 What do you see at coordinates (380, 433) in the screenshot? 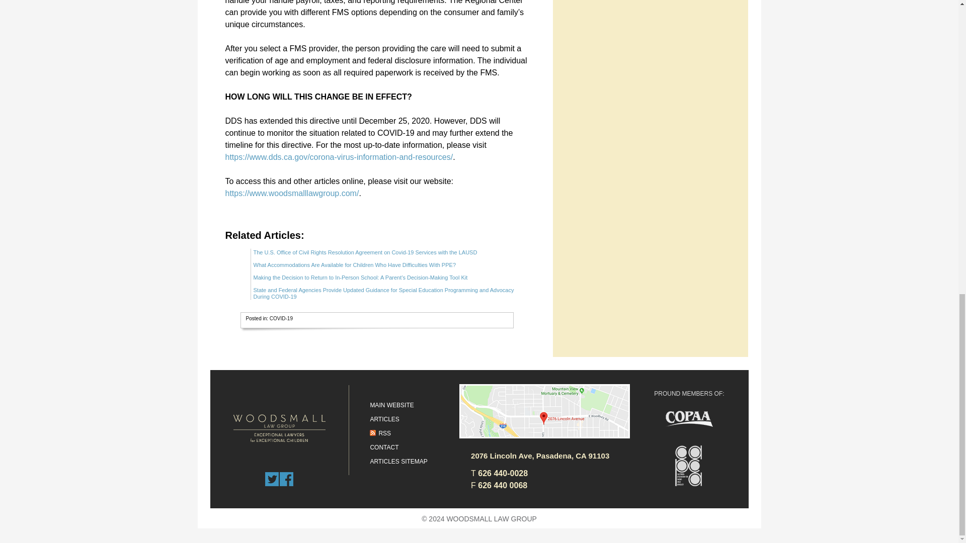
I see `RSS` at bounding box center [380, 433].